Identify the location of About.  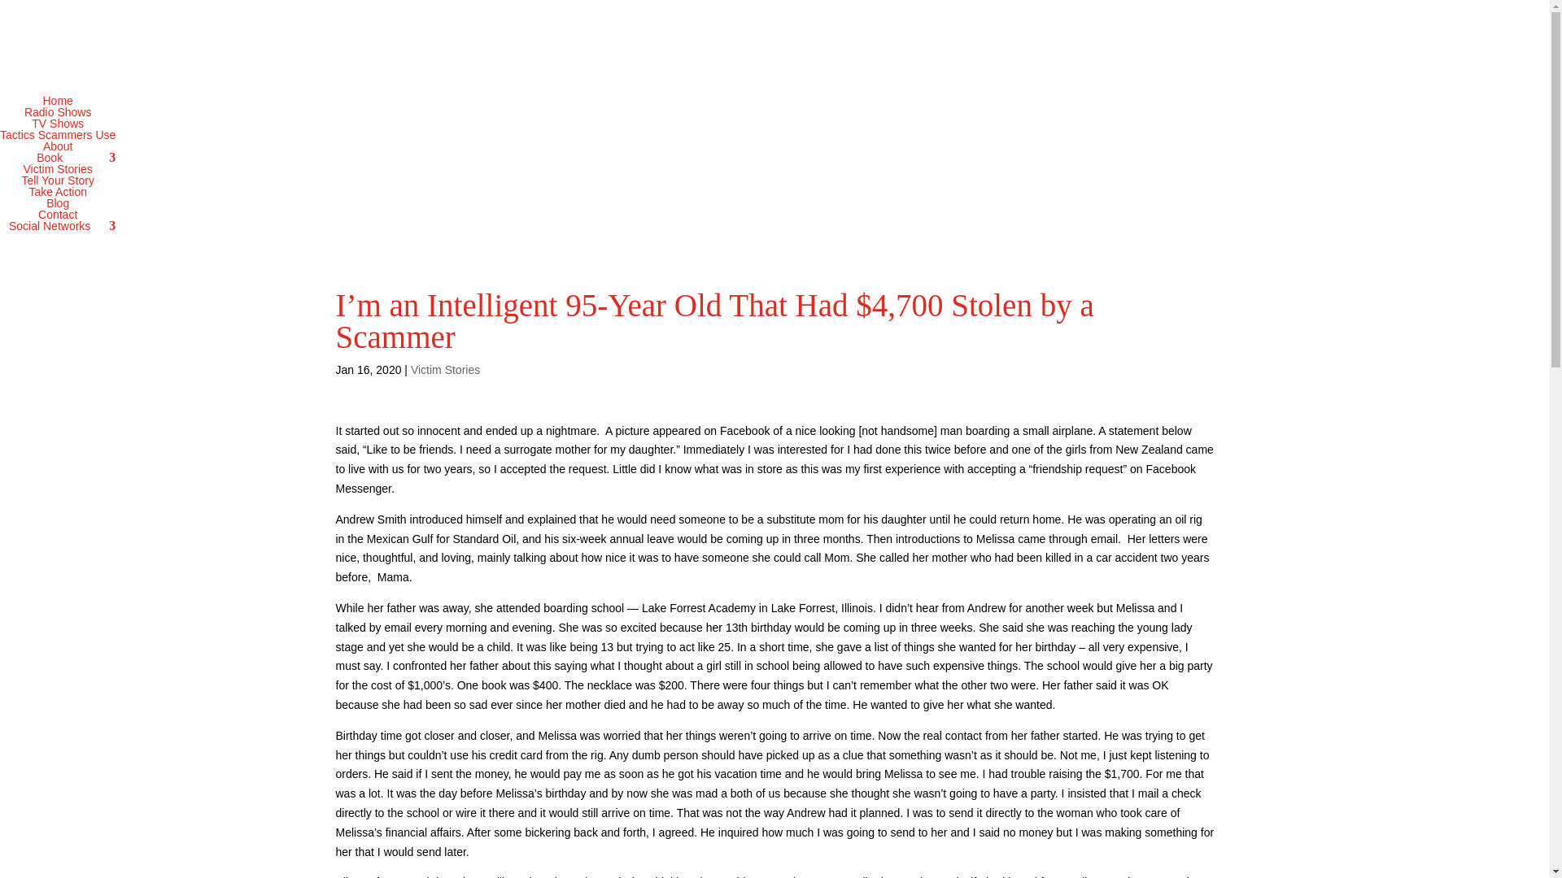
(59, 146).